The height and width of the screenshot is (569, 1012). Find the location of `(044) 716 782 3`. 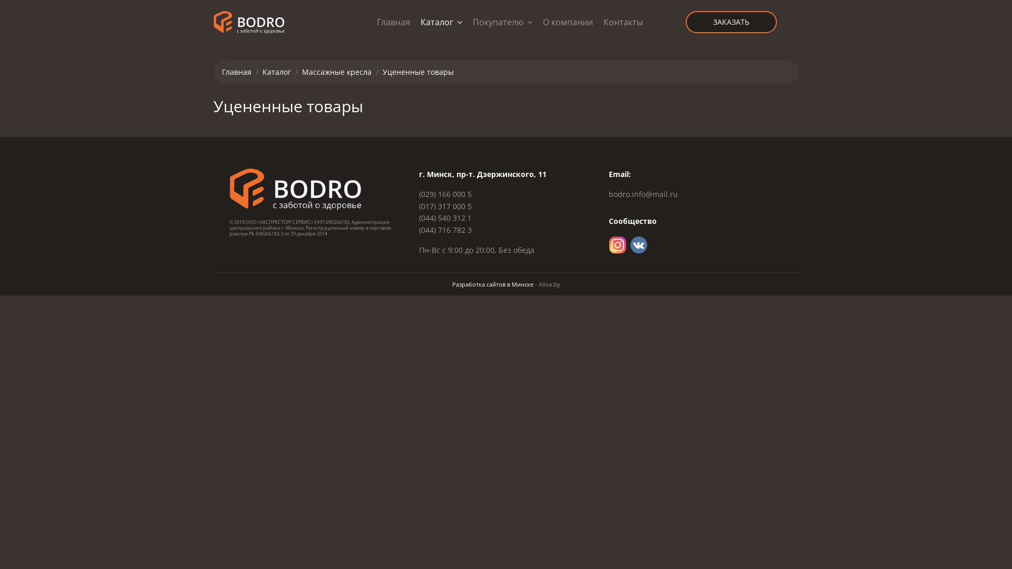

(044) 716 782 3 is located at coordinates (445, 230).